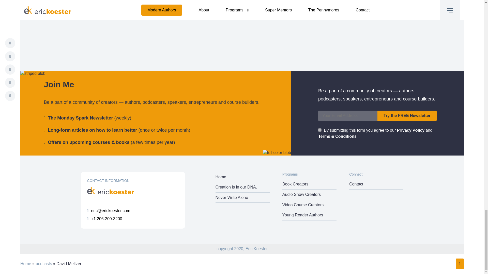 This screenshot has width=488, height=274. Describe the element at coordinates (320, 130) in the screenshot. I see `on` at that location.